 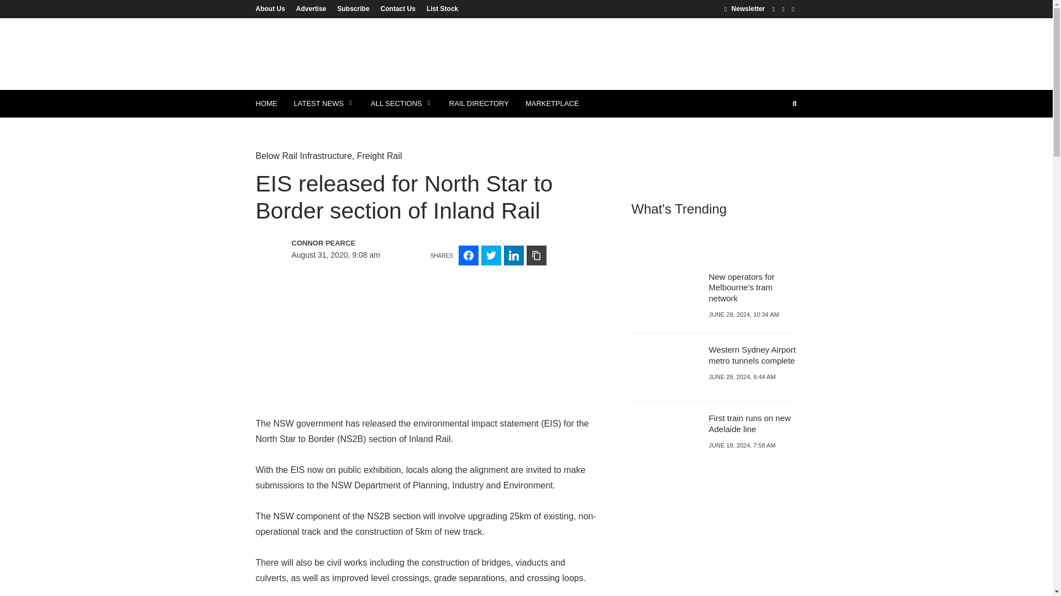 What do you see at coordinates (440, 8) in the screenshot?
I see `List Stock` at bounding box center [440, 8].